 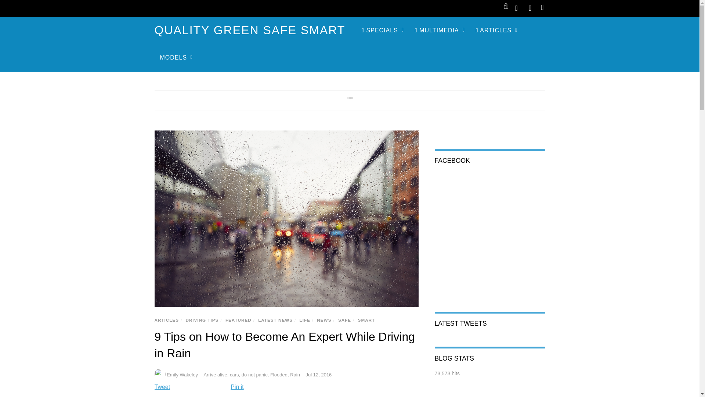 I want to click on ARTICLES, so click(x=496, y=30).